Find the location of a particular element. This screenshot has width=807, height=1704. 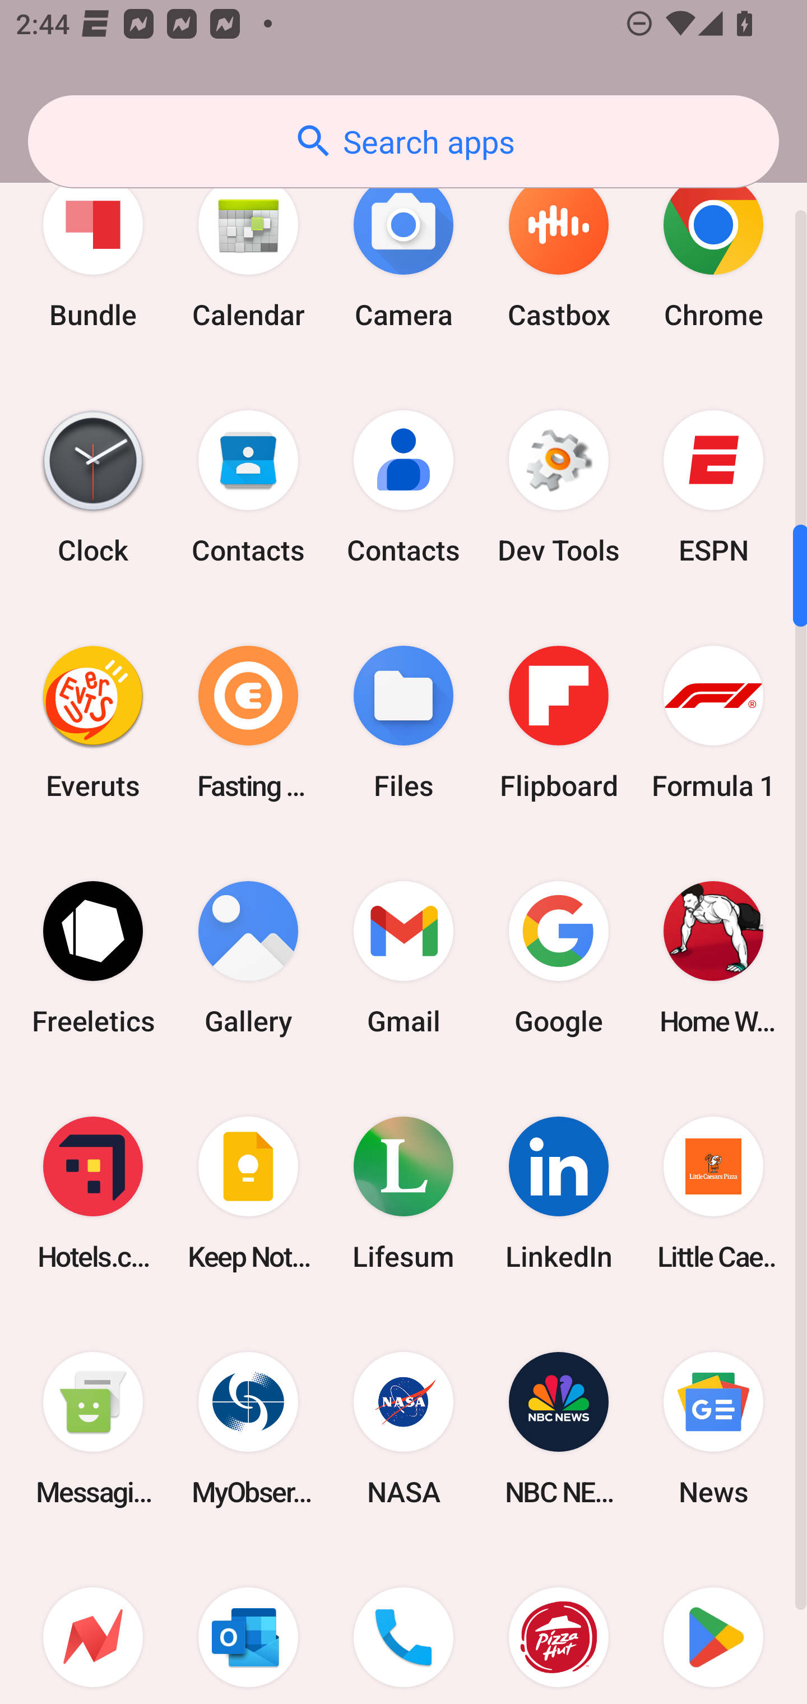

  Search apps is located at coordinates (403, 141).